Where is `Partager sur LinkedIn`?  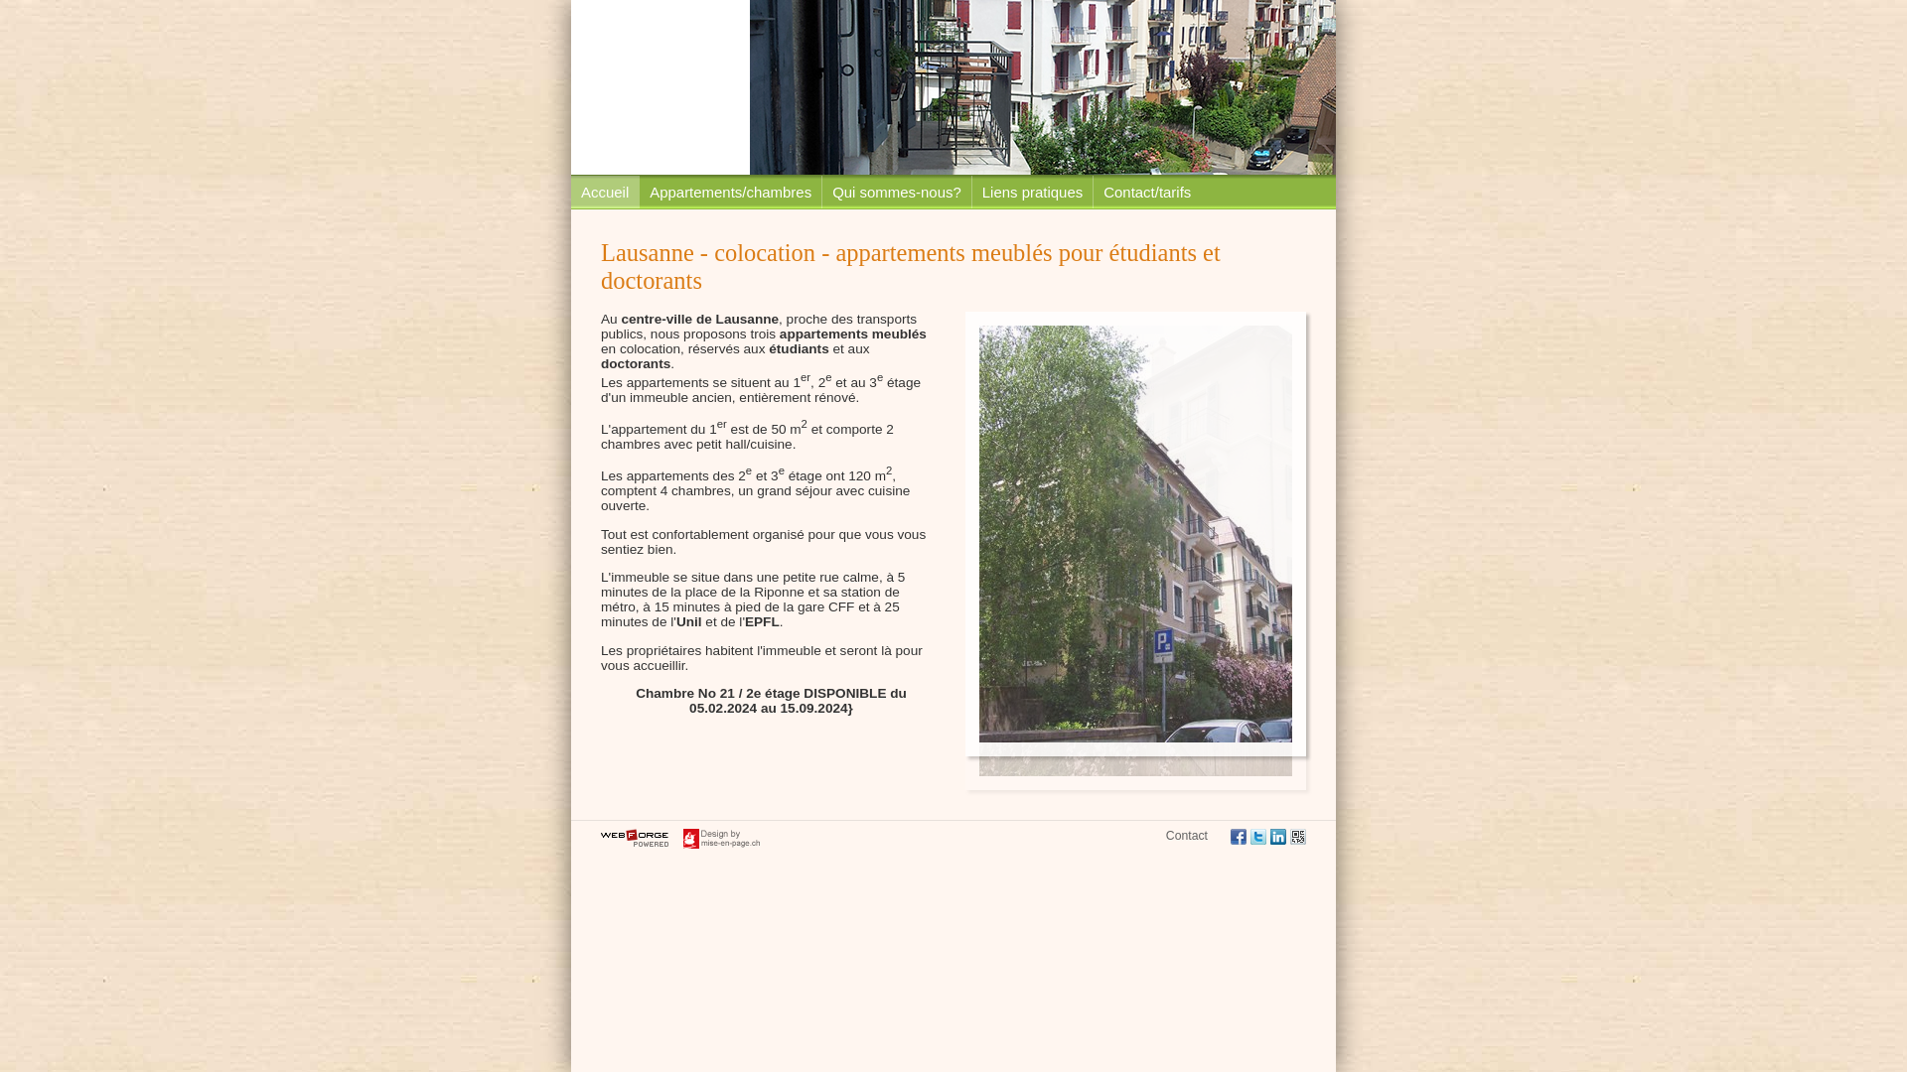
Partager sur LinkedIn is located at coordinates (1278, 838).